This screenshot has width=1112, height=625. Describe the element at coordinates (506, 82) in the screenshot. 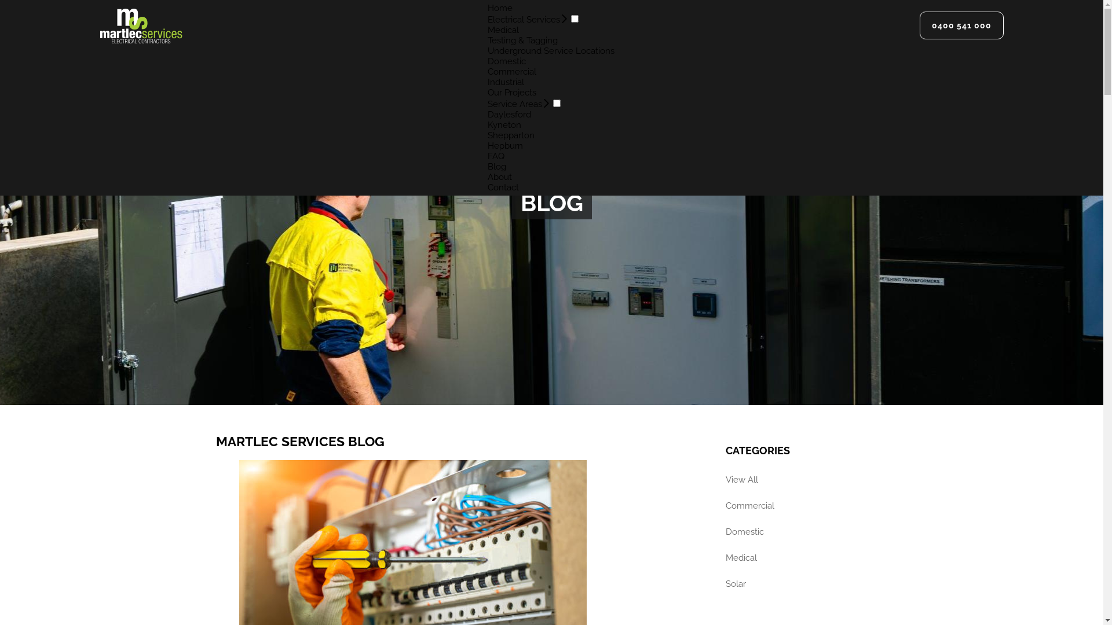

I see `Industrial` at that location.